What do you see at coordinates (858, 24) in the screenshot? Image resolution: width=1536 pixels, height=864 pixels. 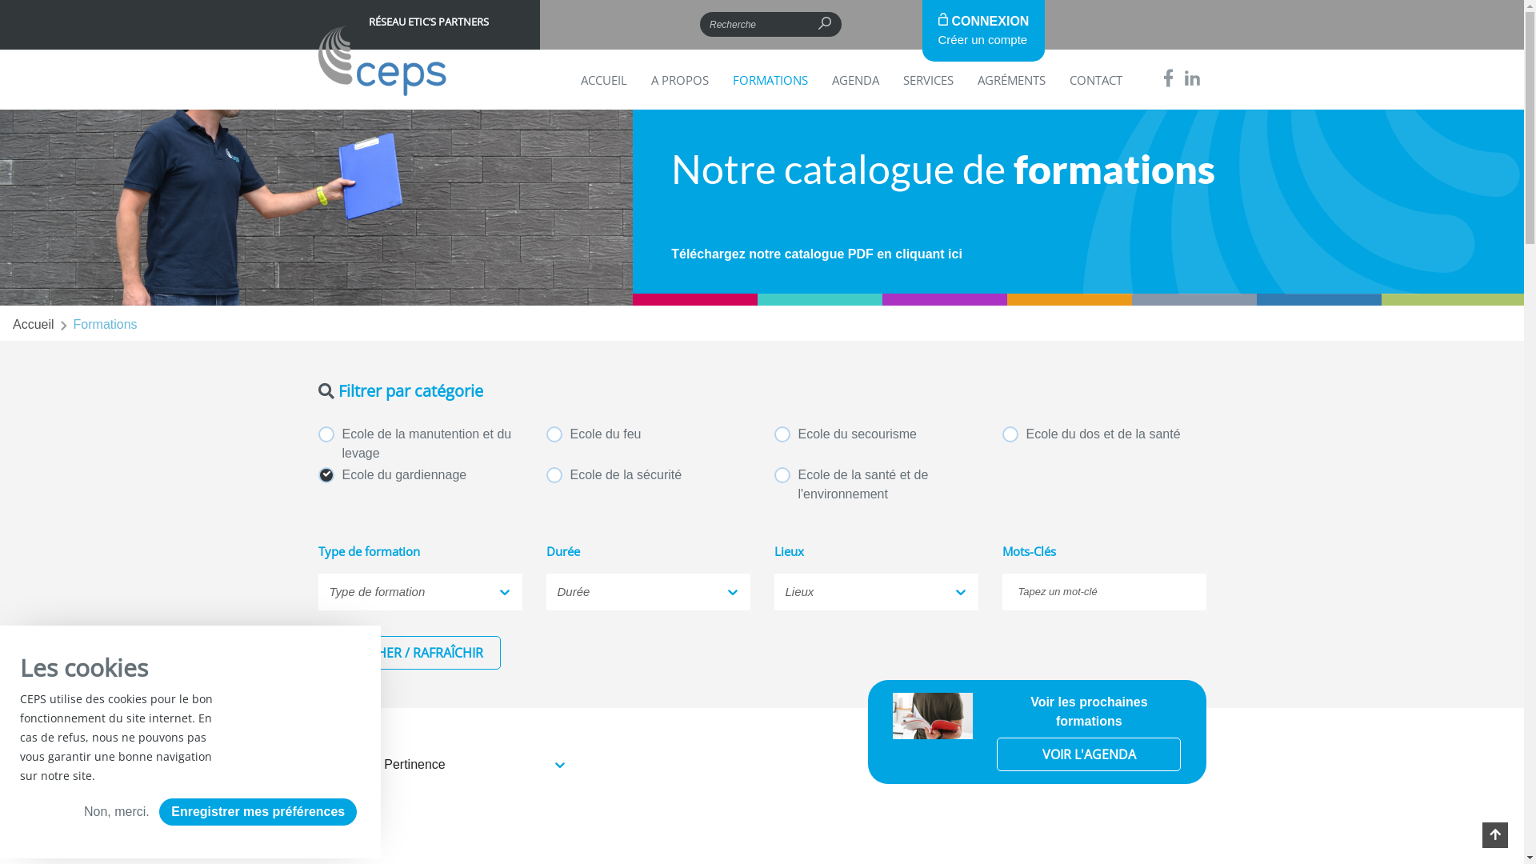 I see `Search` at bounding box center [858, 24].